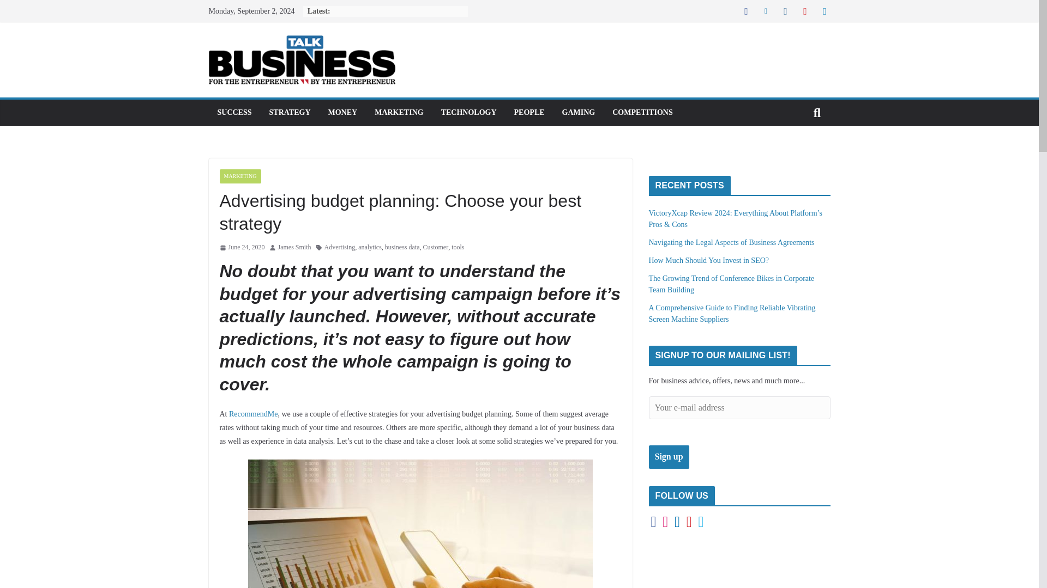  I want to click on SUCCESS, so click(233, 113).